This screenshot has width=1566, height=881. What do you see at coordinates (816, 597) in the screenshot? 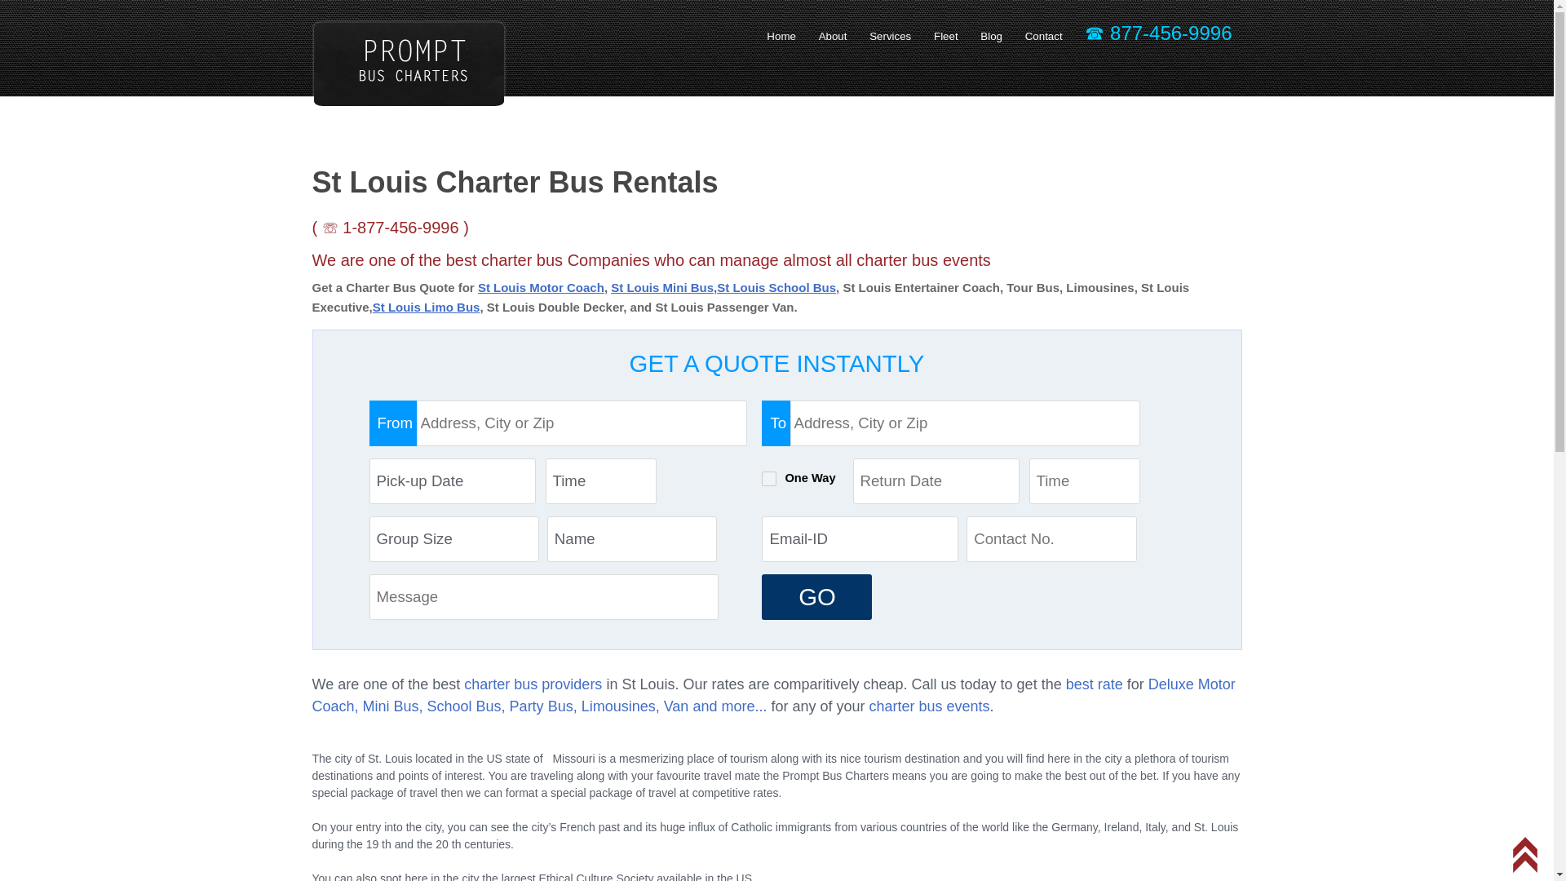
I see `GO` at bounding box center [816, 597].